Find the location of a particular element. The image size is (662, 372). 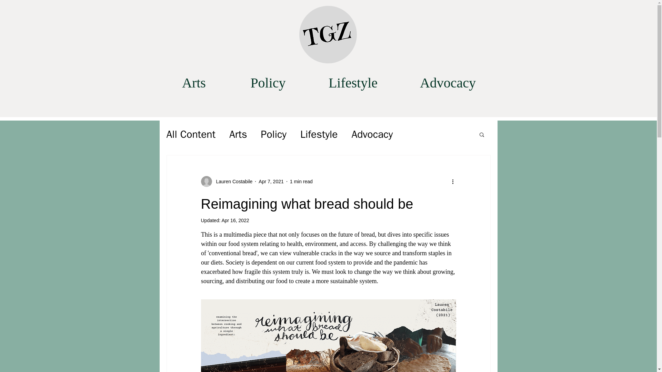

Lauren Costabile is located at coordinates (226, 181).